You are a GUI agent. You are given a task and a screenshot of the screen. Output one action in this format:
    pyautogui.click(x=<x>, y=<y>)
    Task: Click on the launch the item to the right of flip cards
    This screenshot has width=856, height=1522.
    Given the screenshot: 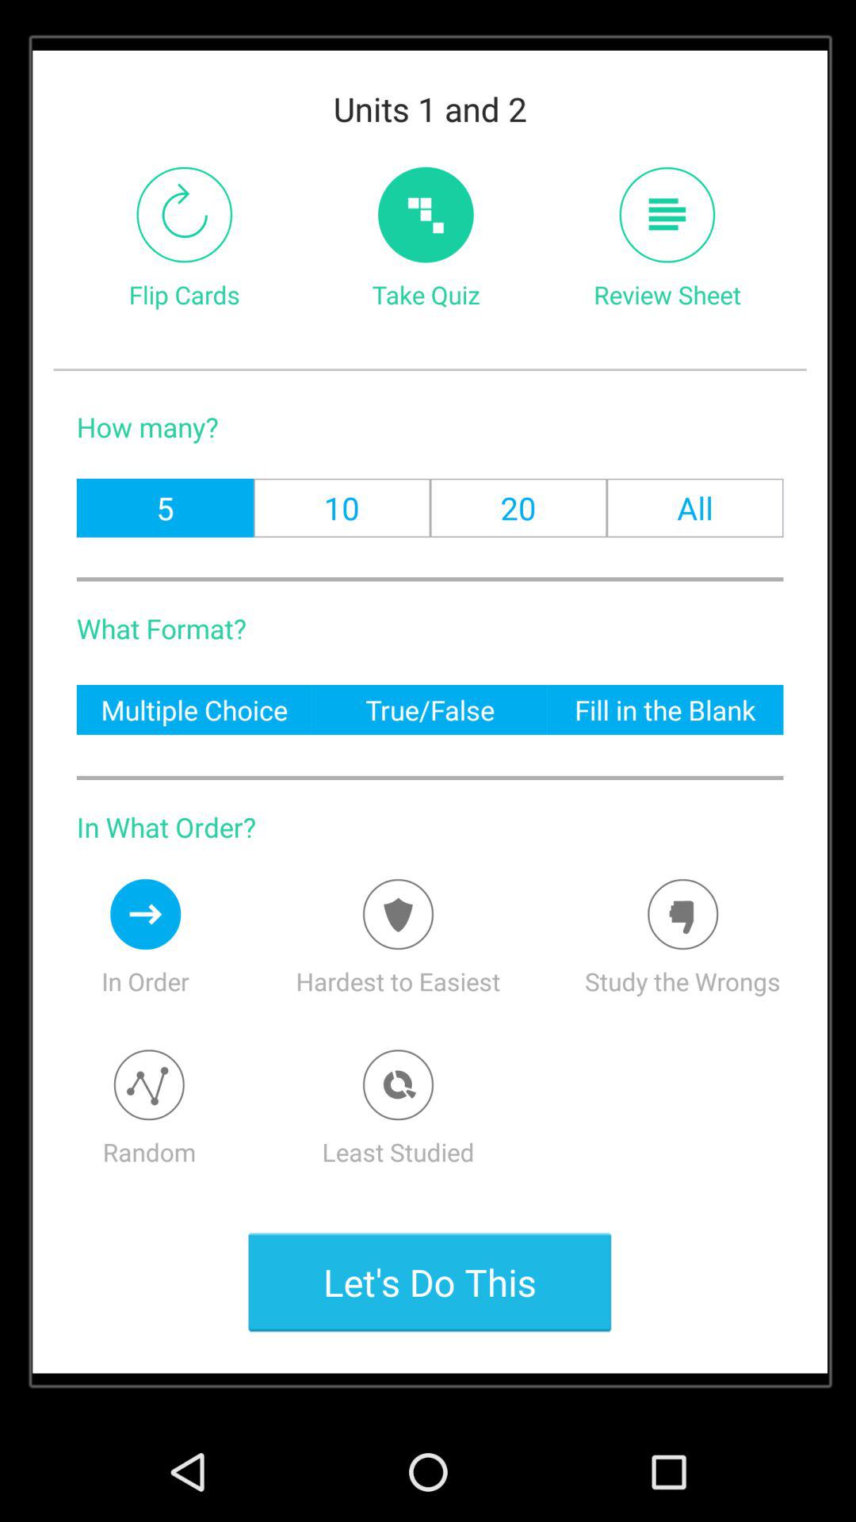 What is the action you would take?
    pyautogui.click(x=425, y=214)
    